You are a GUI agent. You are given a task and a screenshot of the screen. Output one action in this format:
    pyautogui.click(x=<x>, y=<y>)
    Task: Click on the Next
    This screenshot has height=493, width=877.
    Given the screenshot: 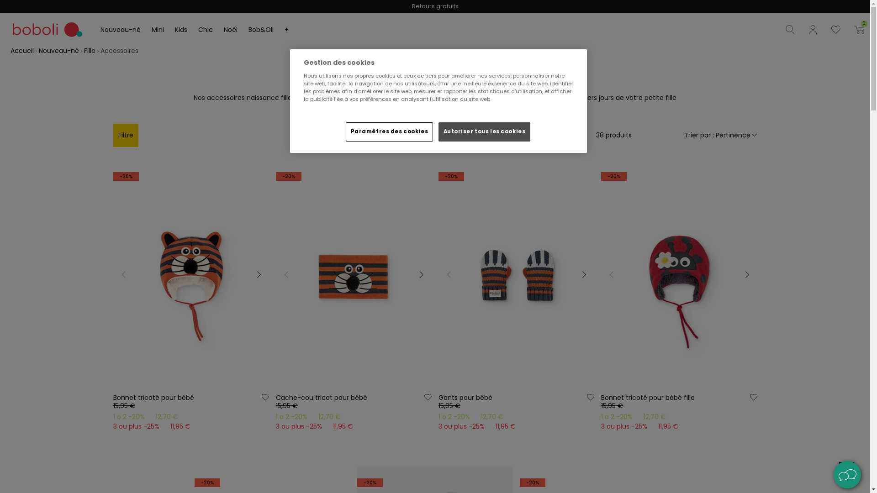 What is the action you would take?
    pyautogui.click(x=584, y=275)
    